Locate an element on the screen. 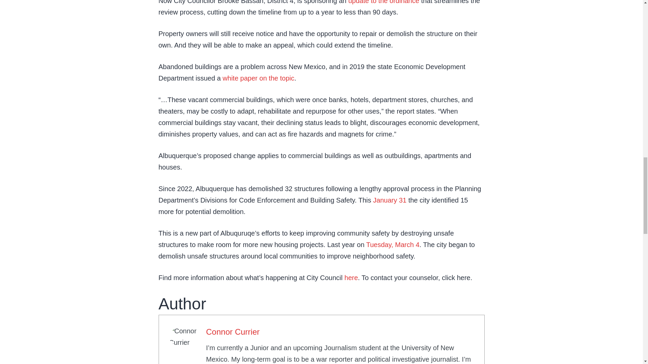  update to the ordinance is located at coordinates (384, 2).